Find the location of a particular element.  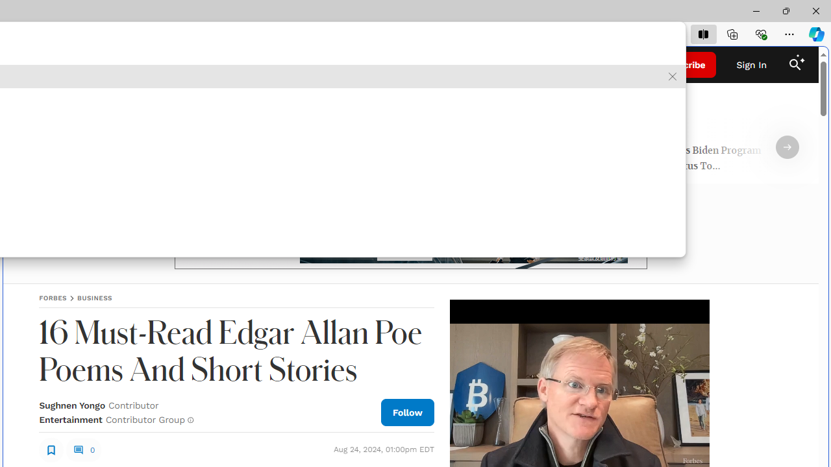

BUSINESS is located at coordinates (95, 298).